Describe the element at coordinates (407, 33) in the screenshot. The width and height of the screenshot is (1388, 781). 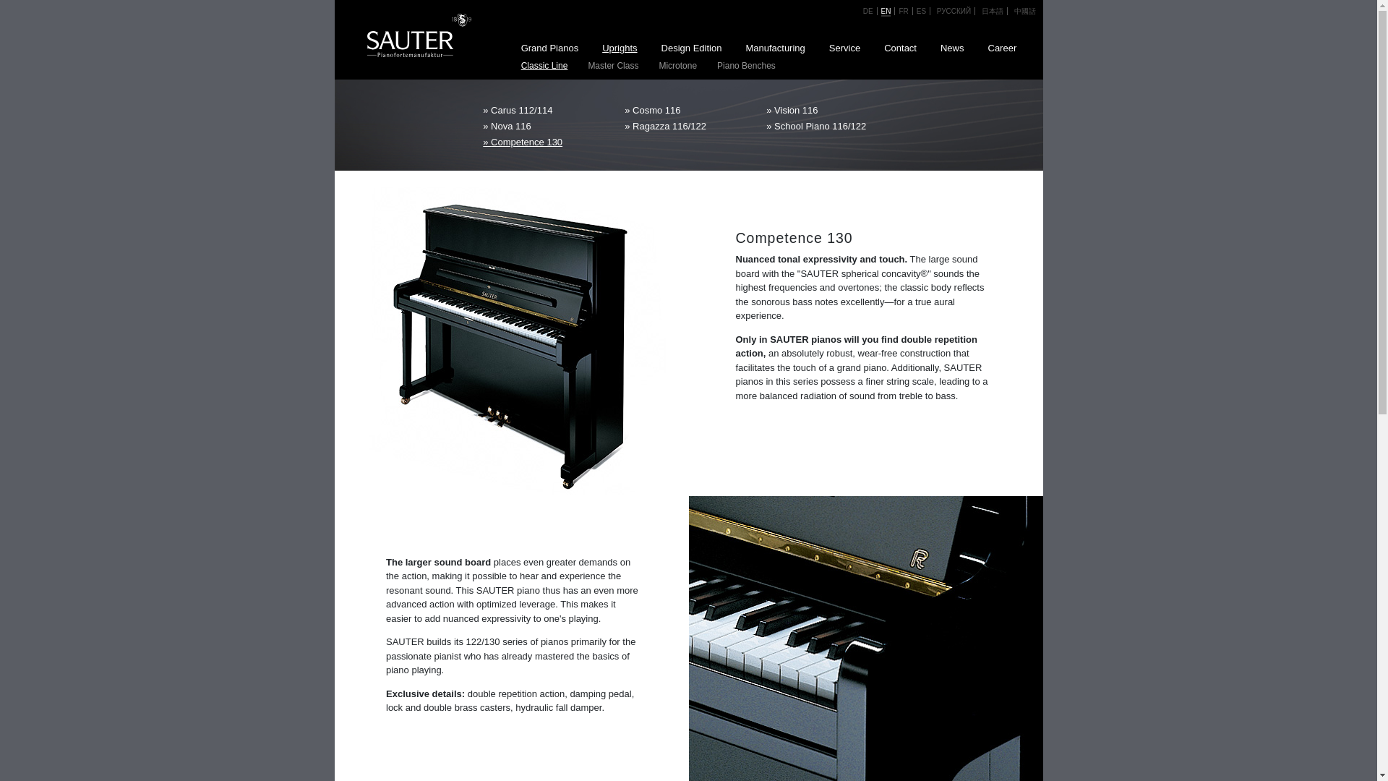
I see `Home` at that location.